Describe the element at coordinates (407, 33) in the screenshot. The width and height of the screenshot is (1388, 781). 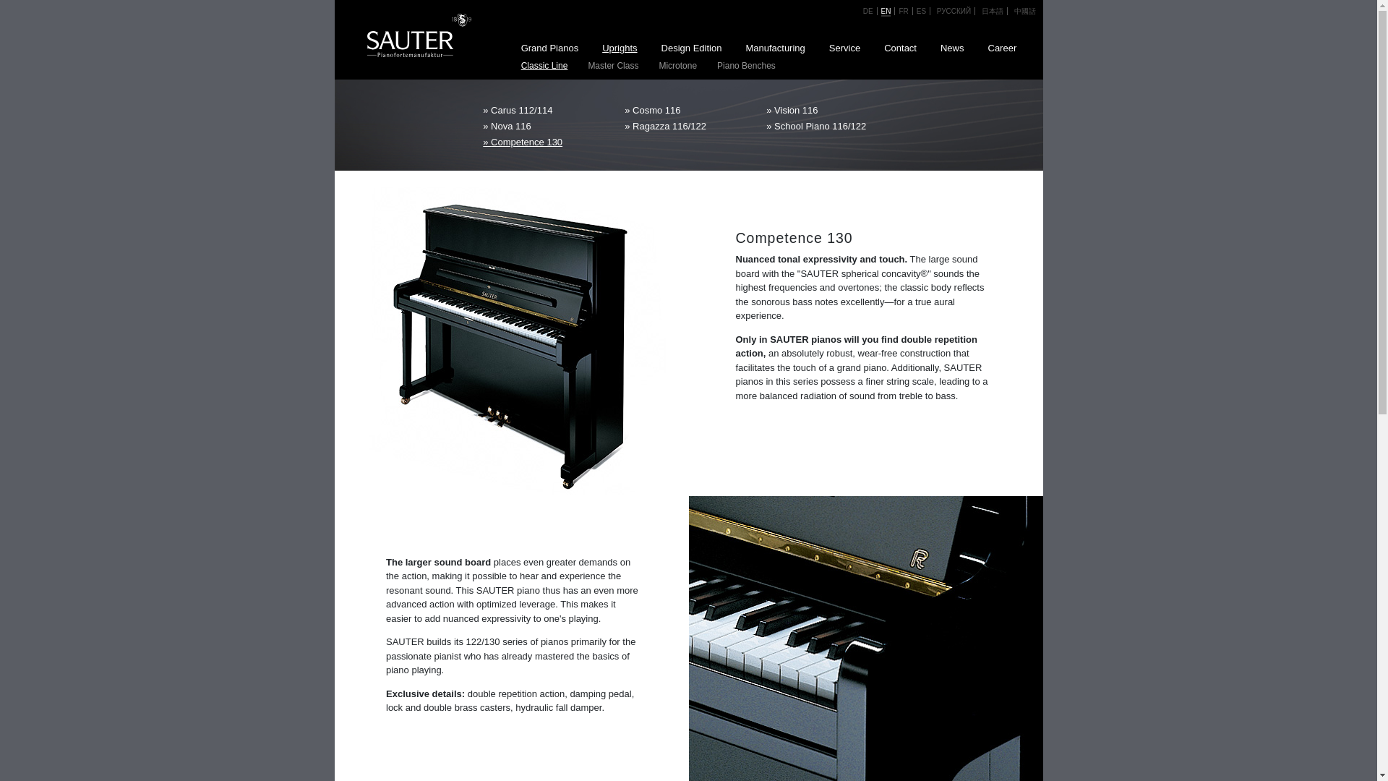
I see `Home` at that location.